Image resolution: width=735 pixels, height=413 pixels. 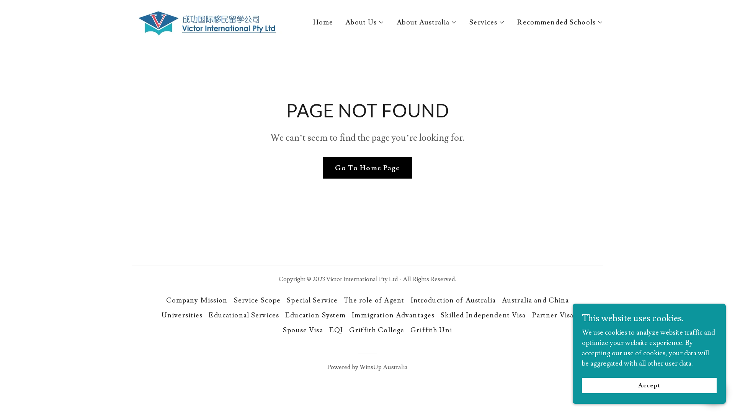 I want to click on Partner Visa, so click(x=553, y=315).